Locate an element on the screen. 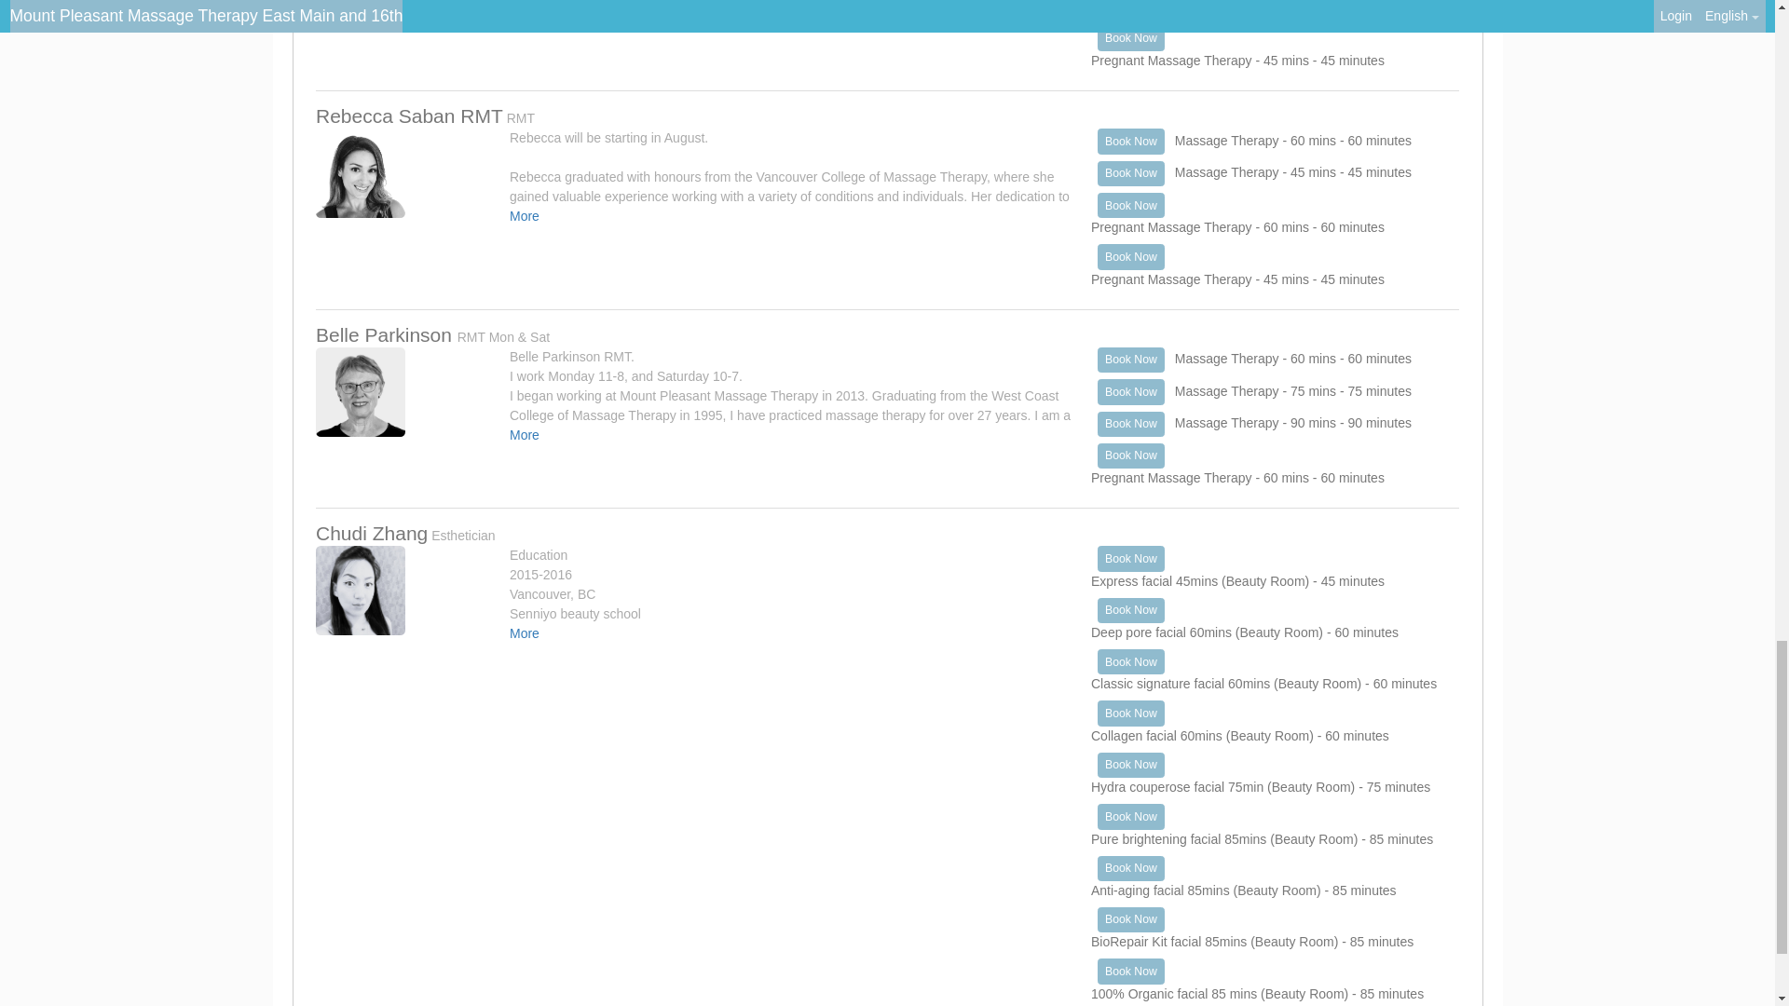 The image size is (1789, 1006). Book Now is located at coordinates (1131, 39).